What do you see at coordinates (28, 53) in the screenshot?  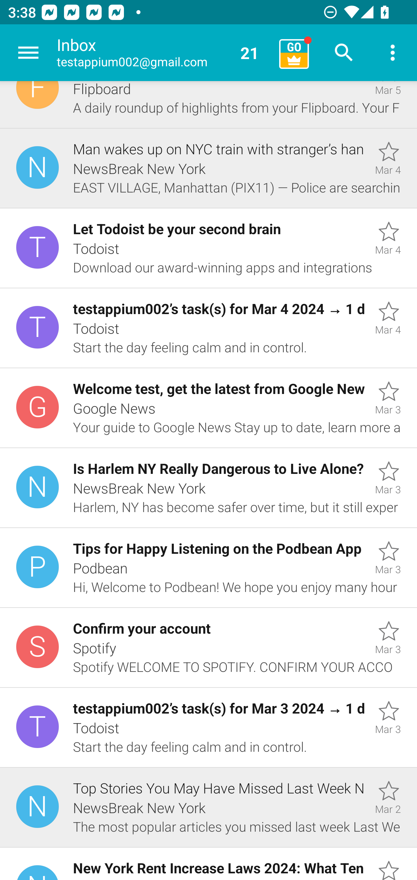 I see `Navigate up` at bounding box center [28, 53].